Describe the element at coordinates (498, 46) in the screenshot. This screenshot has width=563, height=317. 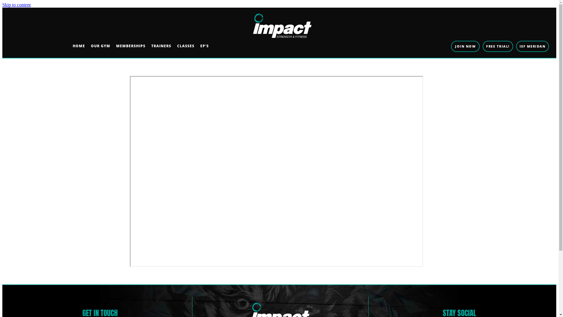
I see `FREE TRIAL!` at that location.